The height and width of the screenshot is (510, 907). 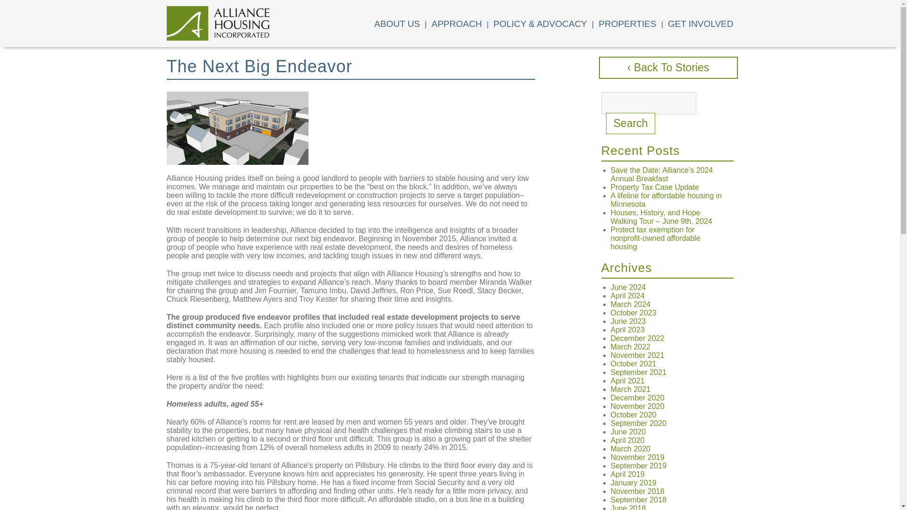 What do you see at coordinates (633, 313) in the screenshot?
I see `October 2023` at bounding box center [633, 313].